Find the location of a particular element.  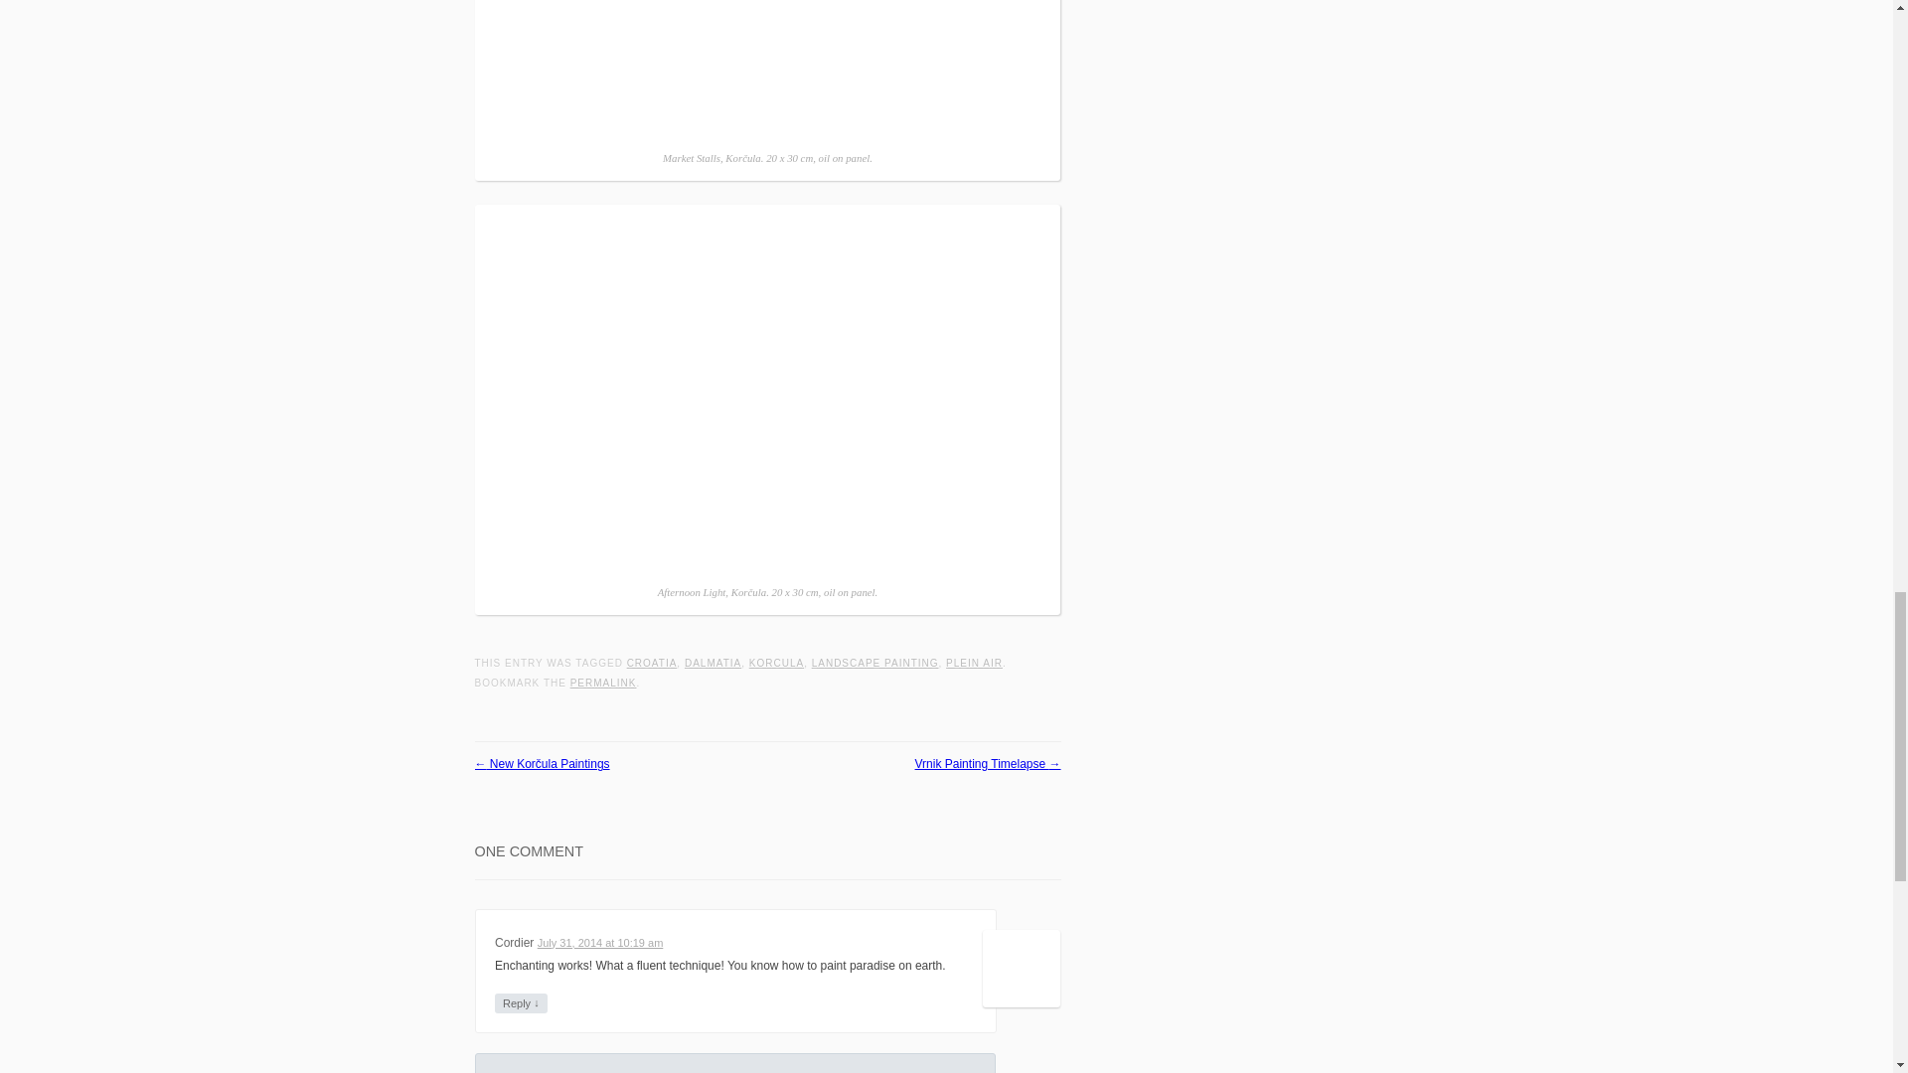

July 31, 2014 at 10:19 am is located at coordinates (600, 942).